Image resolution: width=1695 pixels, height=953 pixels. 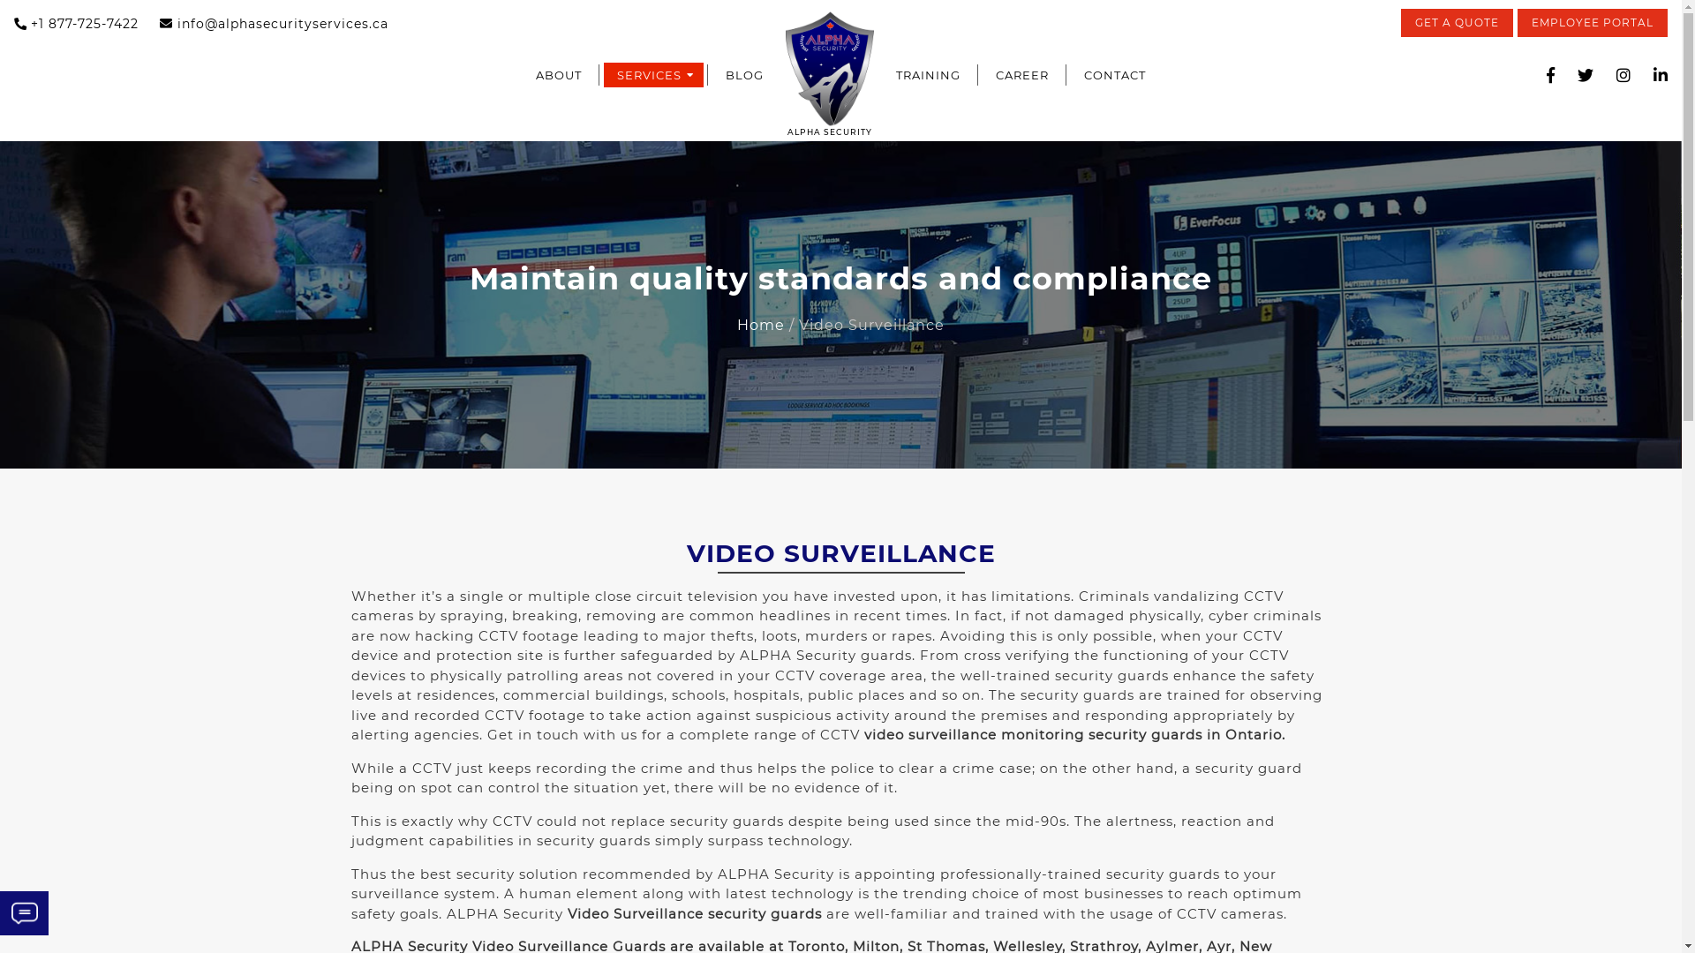 I want to click on +1 877-725-7422, so click(x=76, y=25).